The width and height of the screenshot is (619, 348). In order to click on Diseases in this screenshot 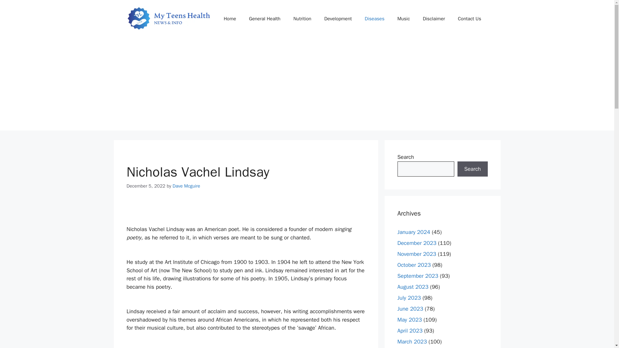, I will do `click(374, 19)`.